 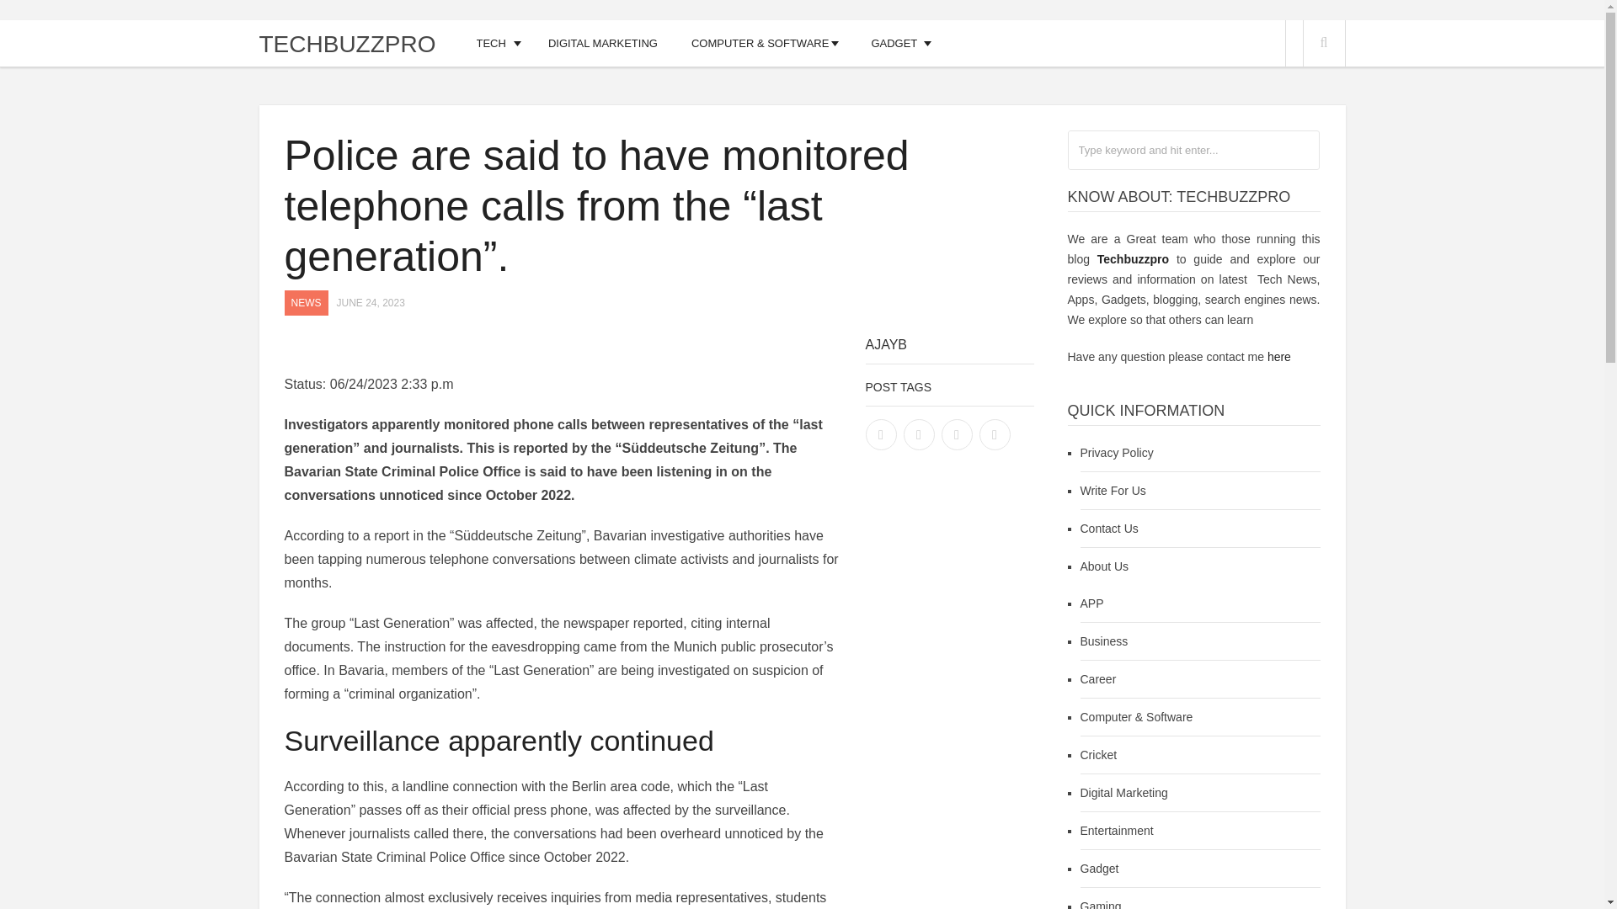 What do you see at coordinates (347, 44) in the screenshot?
I see `TechBuzzPro` at bounding box center [347, 44].